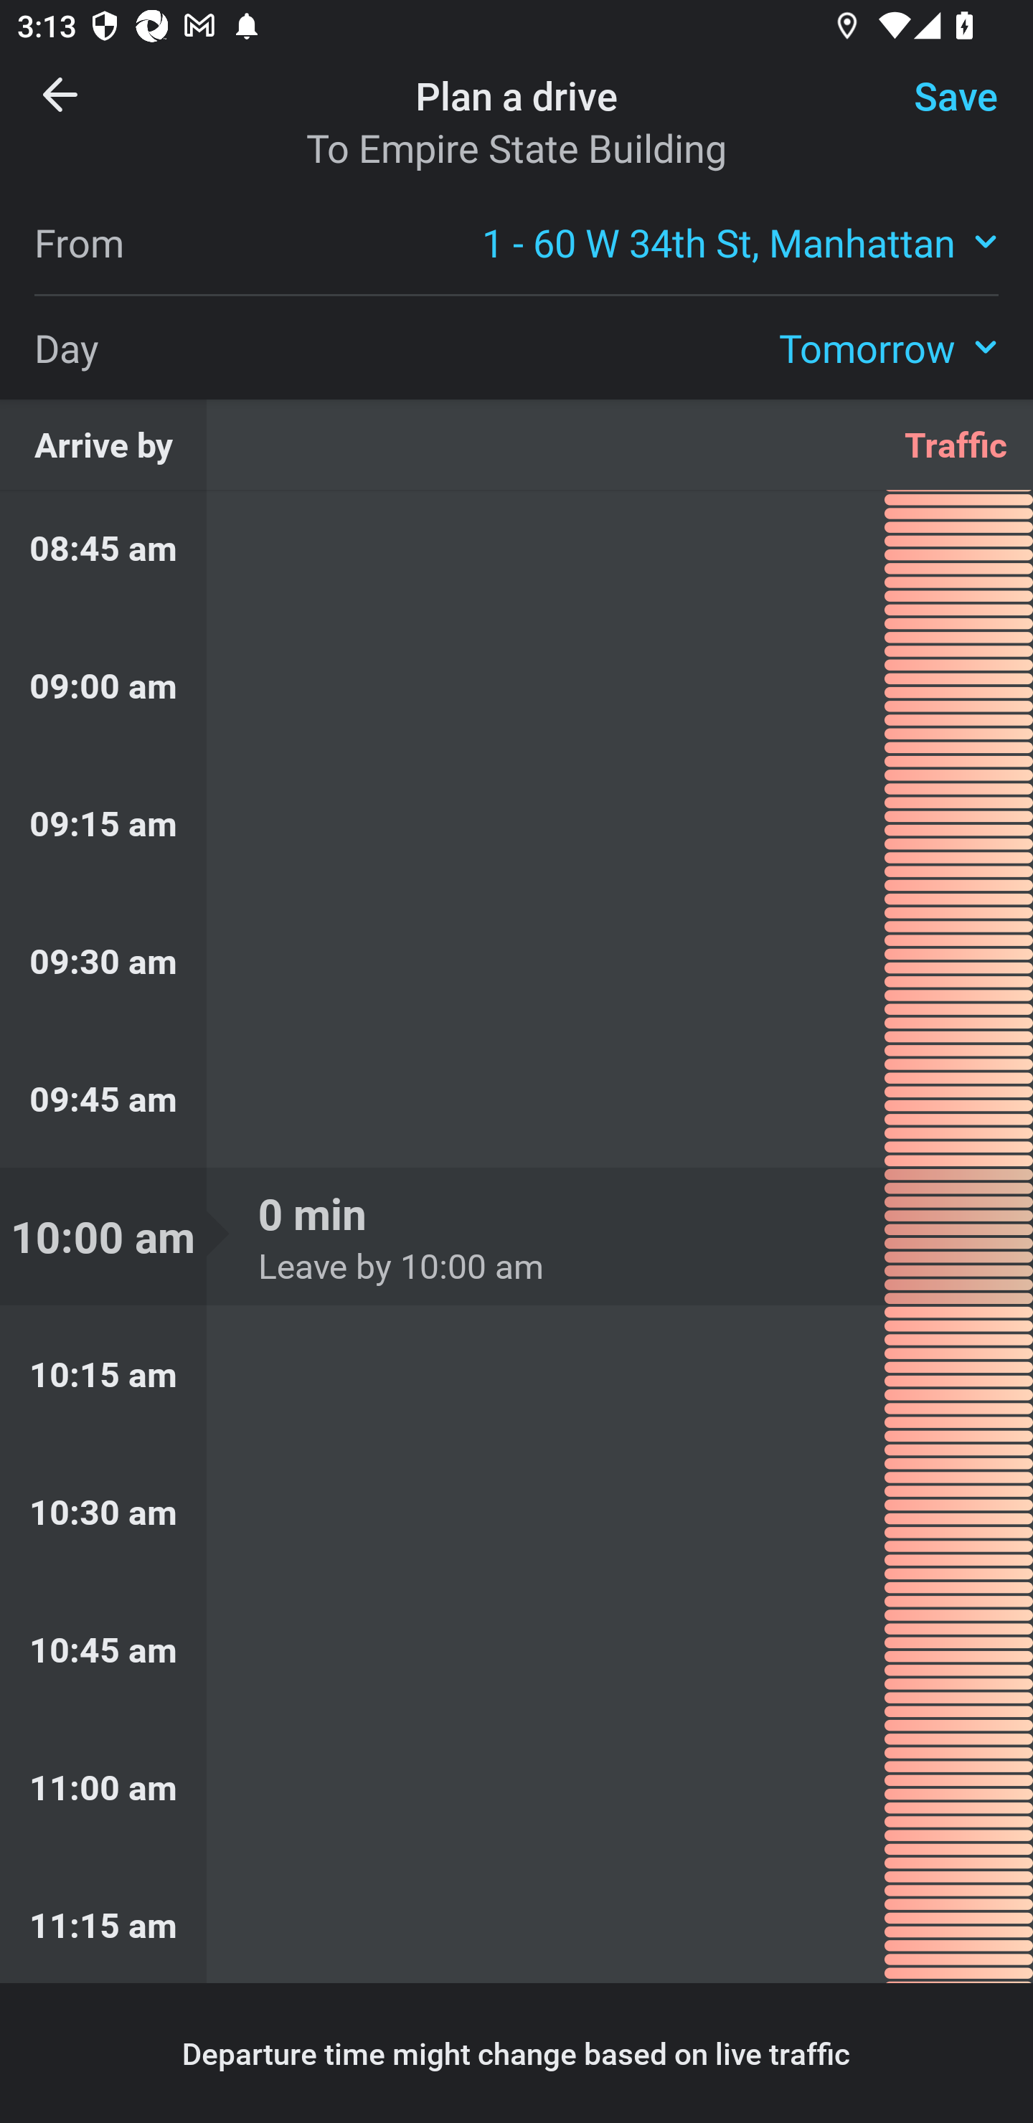 The width and height of the screenshot is (1033, 2123). I want to click on 10:15 am, so click(516, 1374).